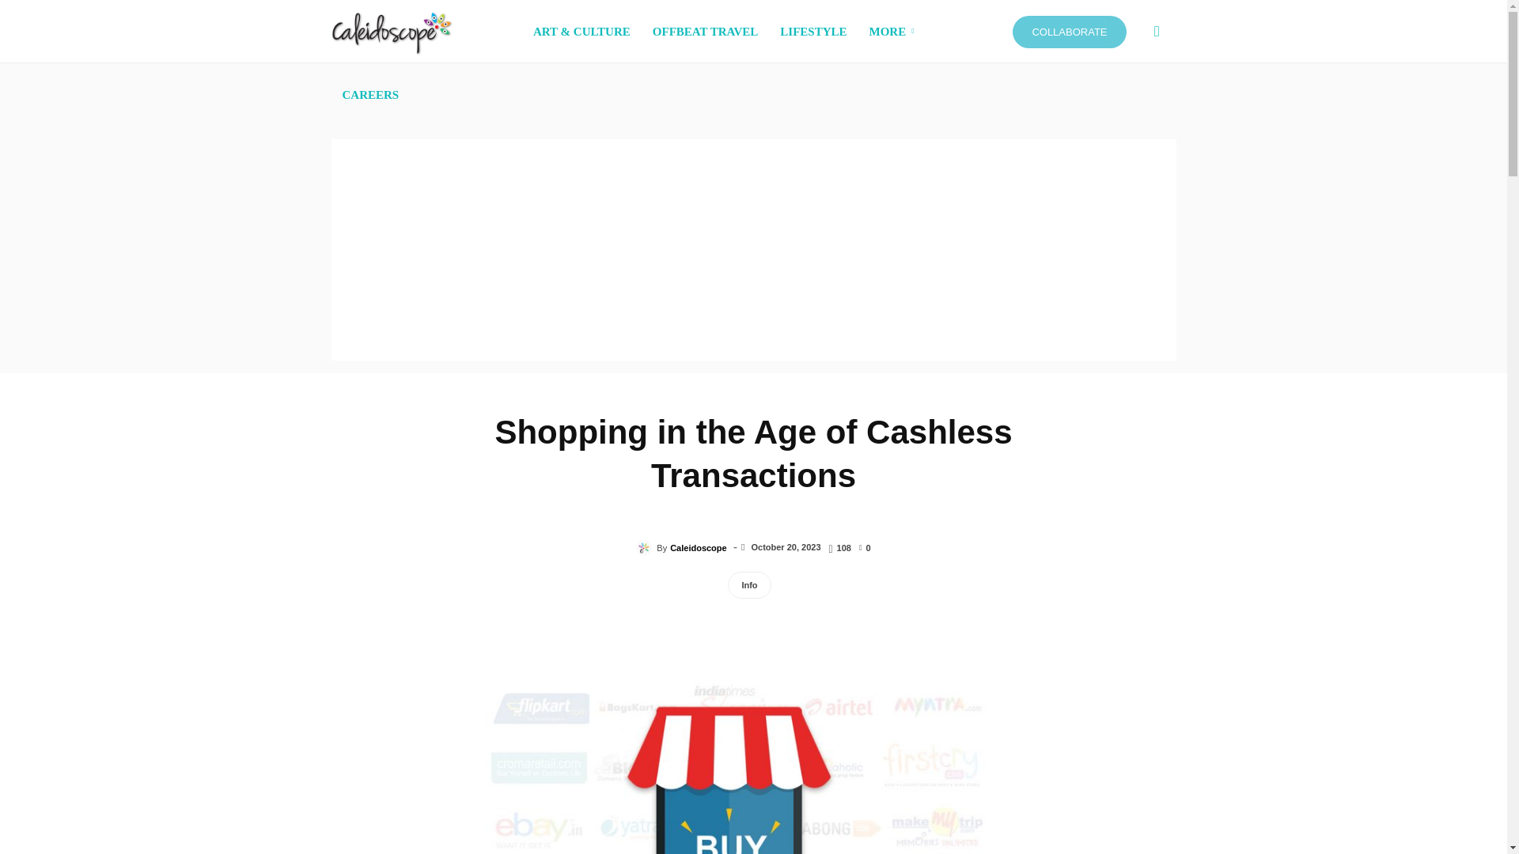 The height and width of the screenshot is (854, 1519). I want to click on Info, so click(748, 585).